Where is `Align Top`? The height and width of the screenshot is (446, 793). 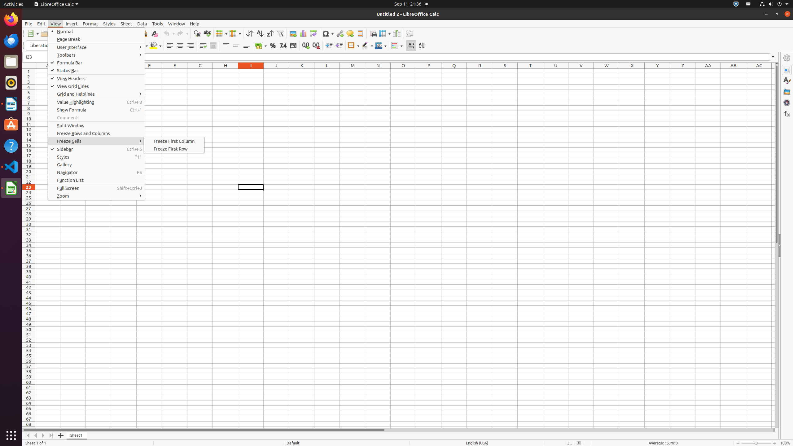 Align Top is located at coordinates (226, 46).